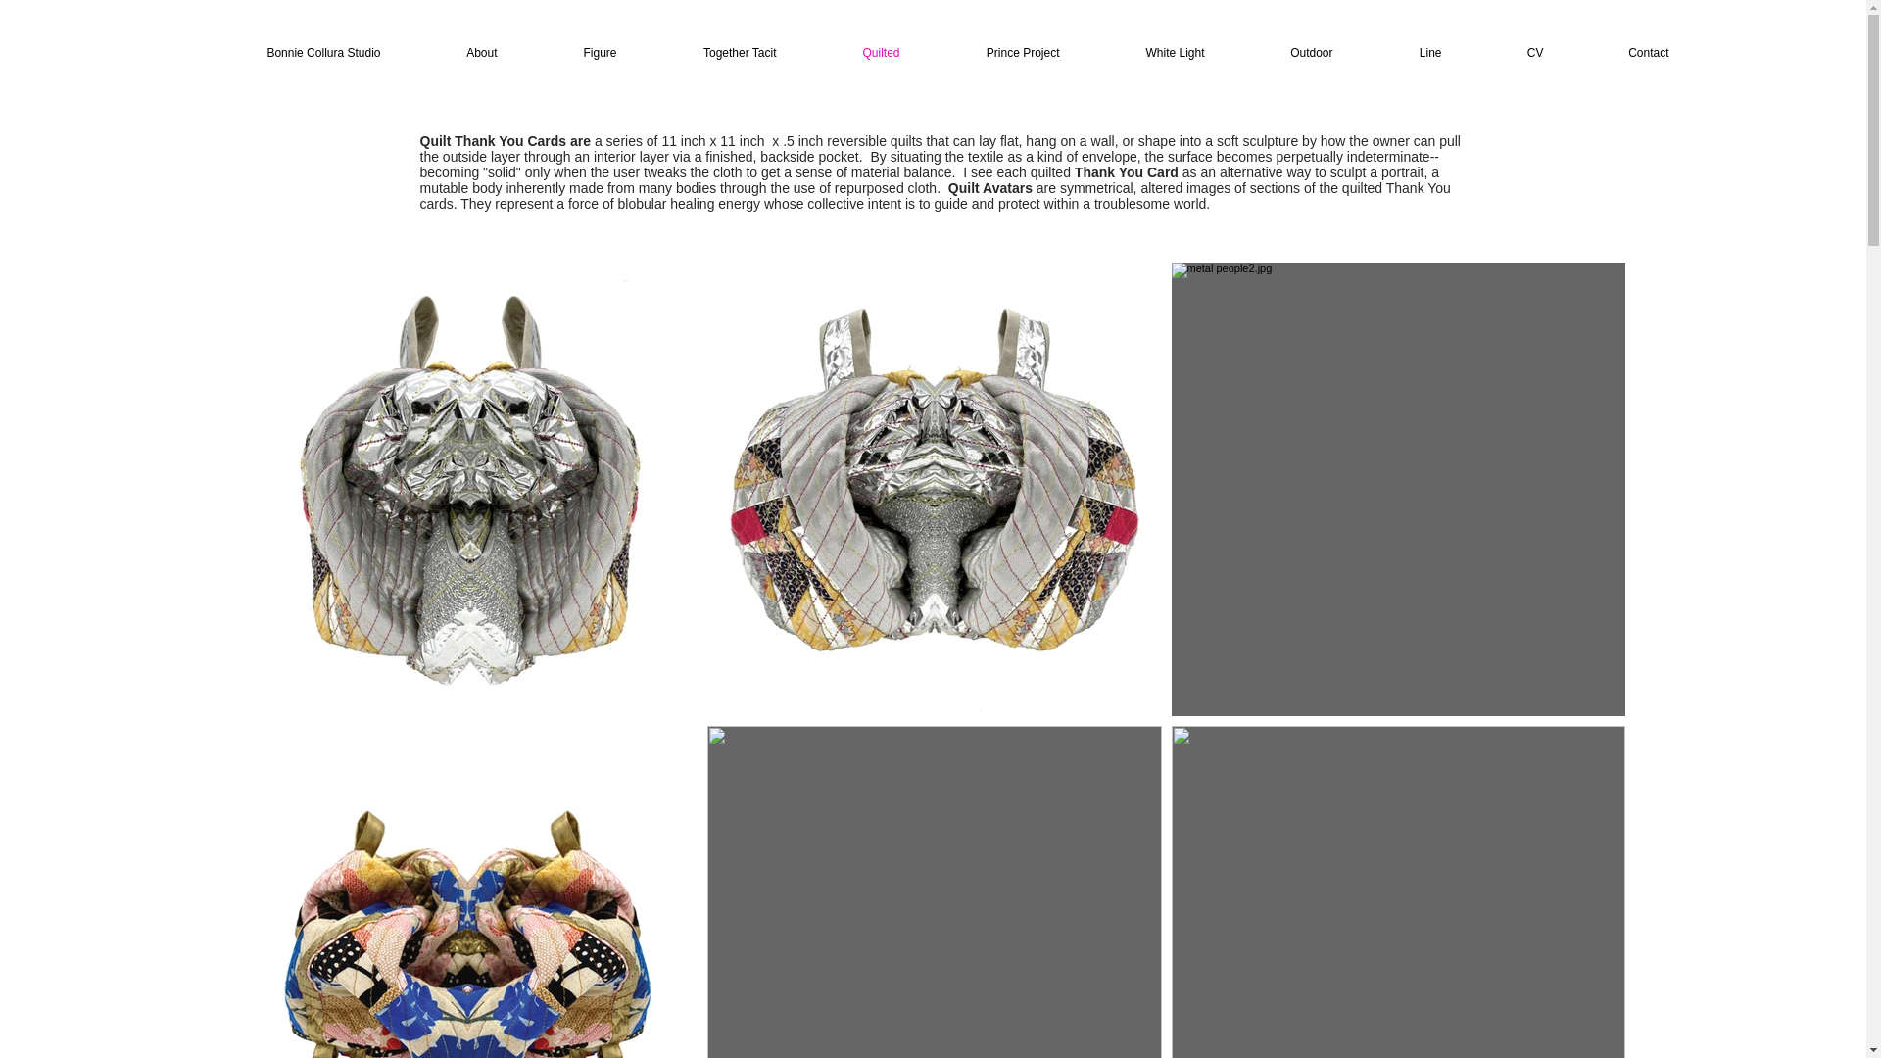  I want to click on Contact, so click(1622, 53).